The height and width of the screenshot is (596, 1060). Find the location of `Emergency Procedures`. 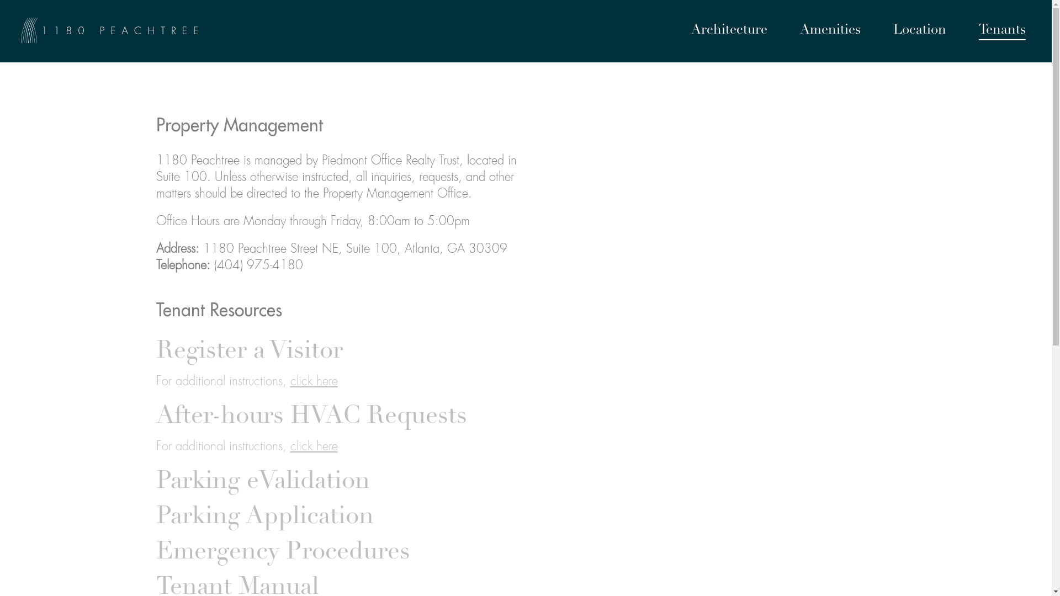

Emergency Procedures is located at coordinates (283, 553).